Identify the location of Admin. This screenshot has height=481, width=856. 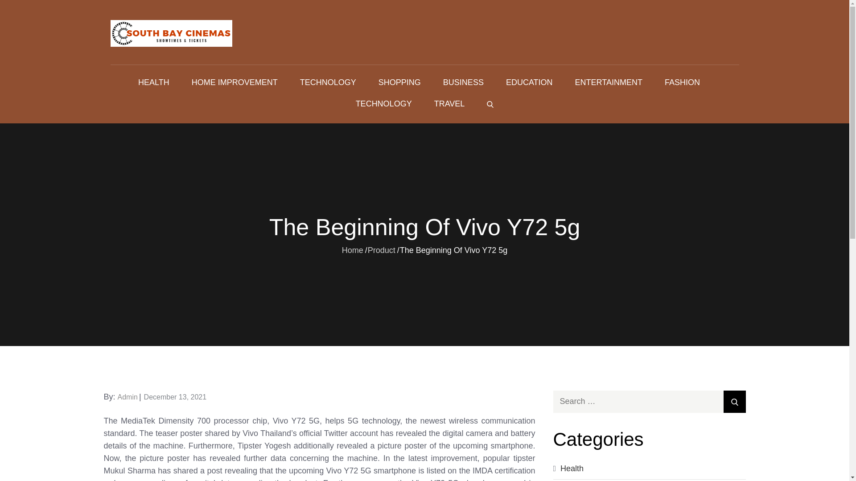
(128, 397).